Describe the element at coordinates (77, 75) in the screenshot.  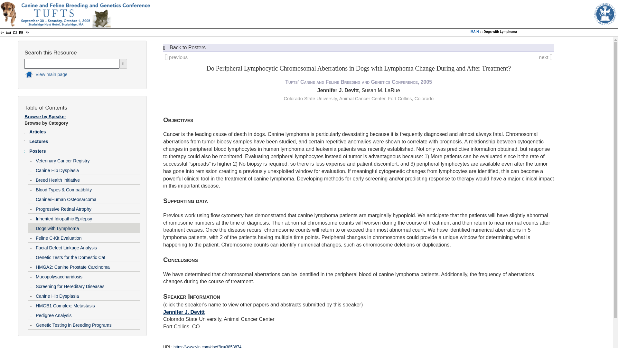
I see `View main page` at that location.